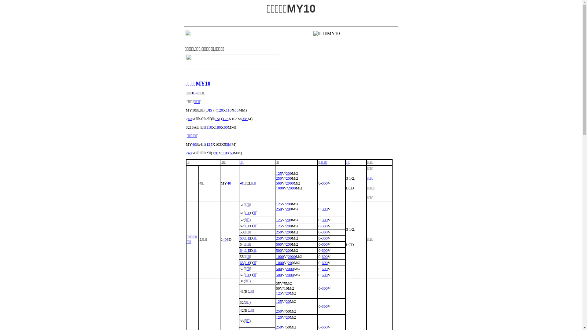 The image size is (587, 330). Describe the element at coordinates (288, 293) in the screenshot. I see `20` at that location.